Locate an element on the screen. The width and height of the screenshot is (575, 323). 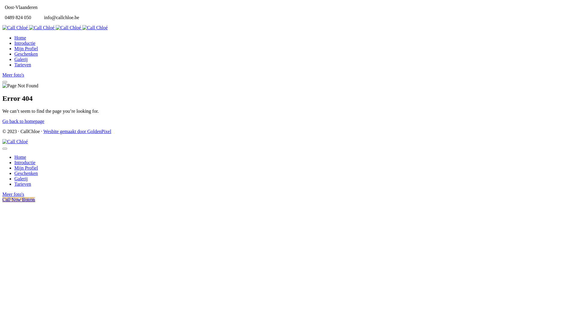
Meer foto's is located at coordinates (13, 75).